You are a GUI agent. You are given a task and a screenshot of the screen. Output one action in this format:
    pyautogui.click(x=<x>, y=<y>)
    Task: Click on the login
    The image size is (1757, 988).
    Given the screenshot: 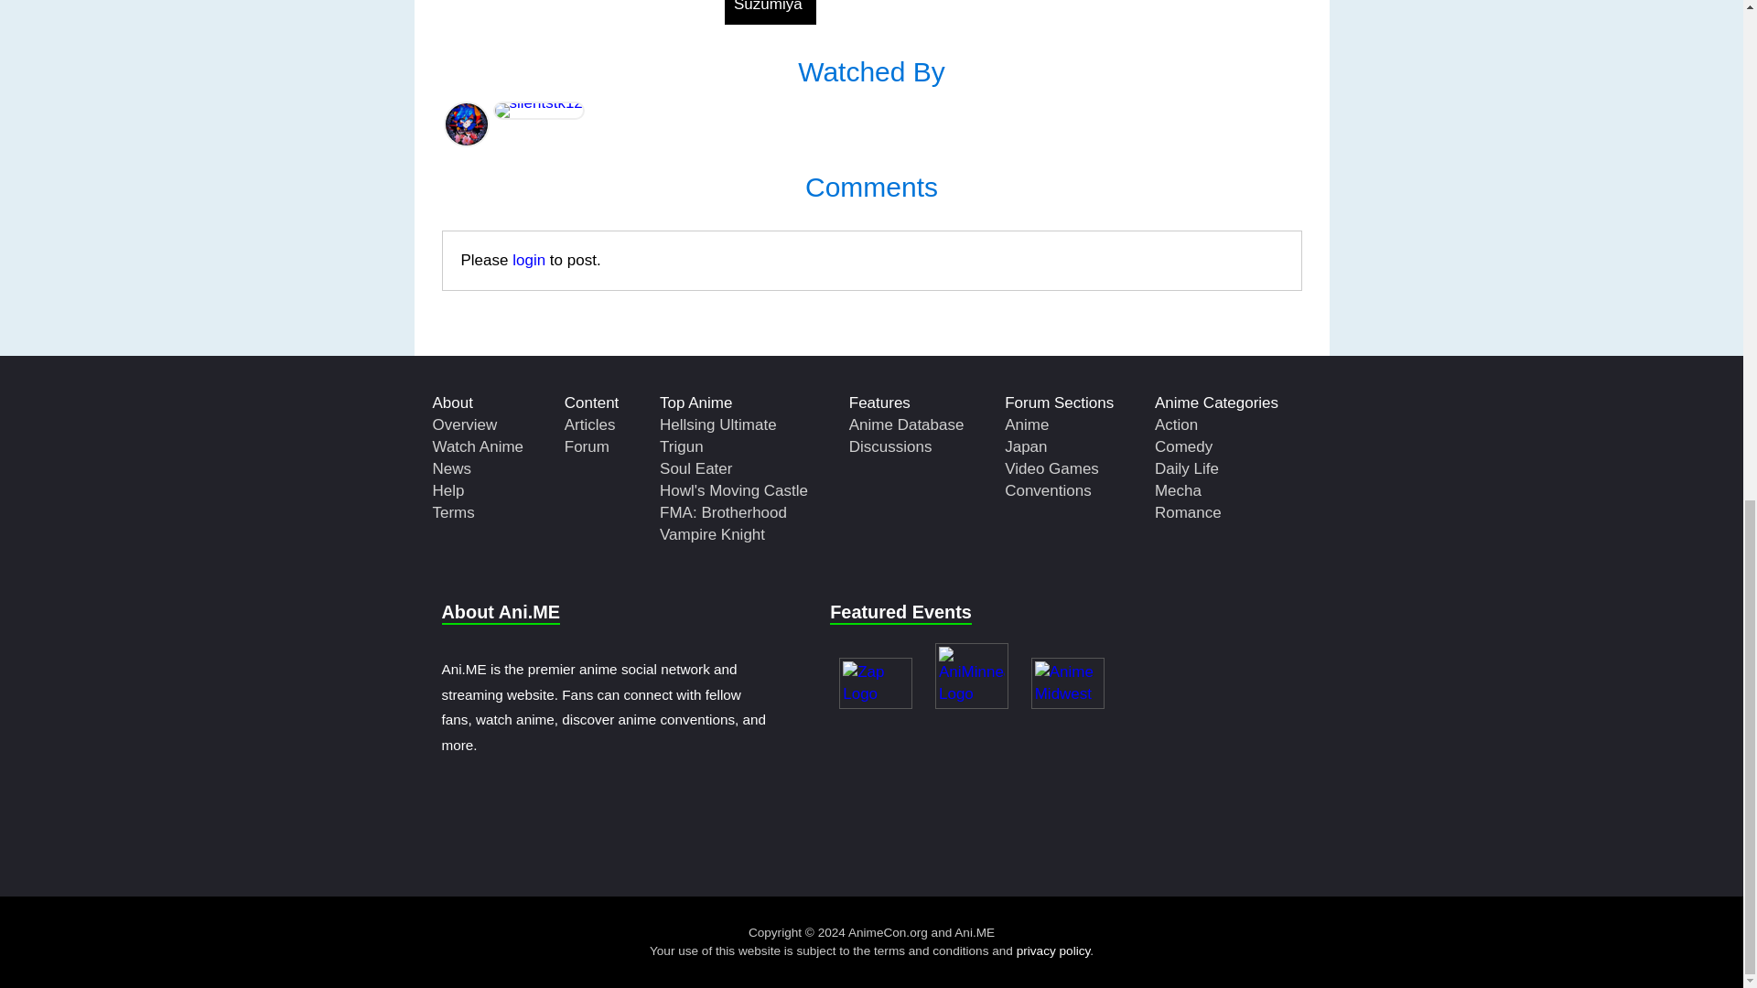 What is the action you would take?
    pyautogui.click(x=529, y=260)
    